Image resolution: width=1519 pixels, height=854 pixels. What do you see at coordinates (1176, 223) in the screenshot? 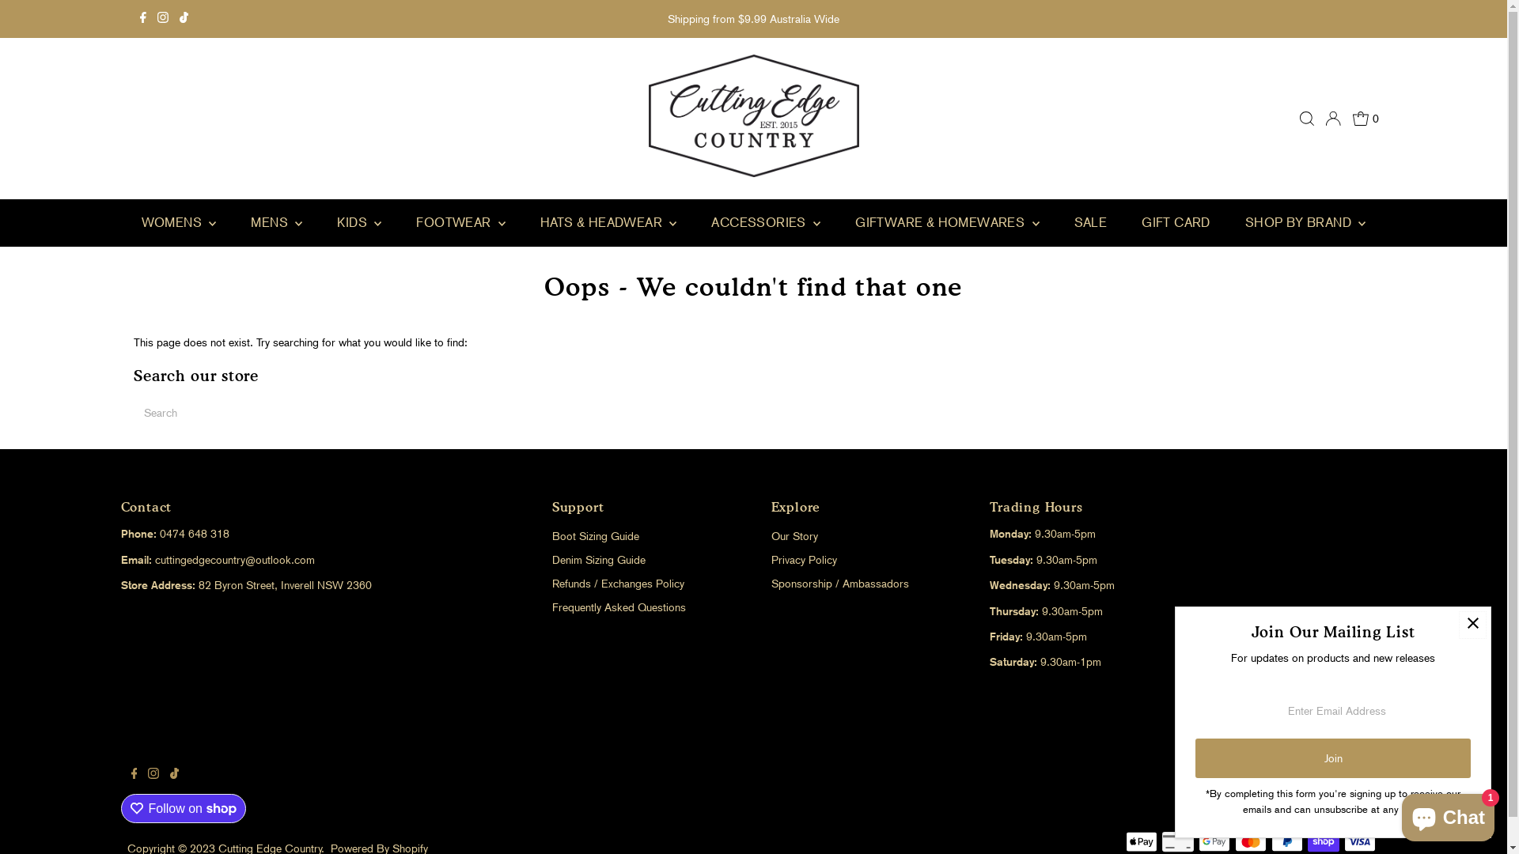
I see `GIFT CARD` at bounding box center [1176, 223].